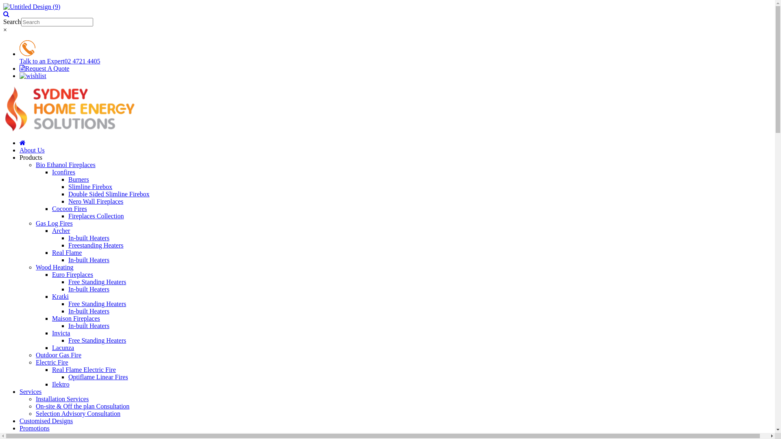 This screenshot has width=781, height=439. What do you see at coordinates (89, 238) in the screenshot?
I see `In-built Heaters` at bounding box center [89, 238].